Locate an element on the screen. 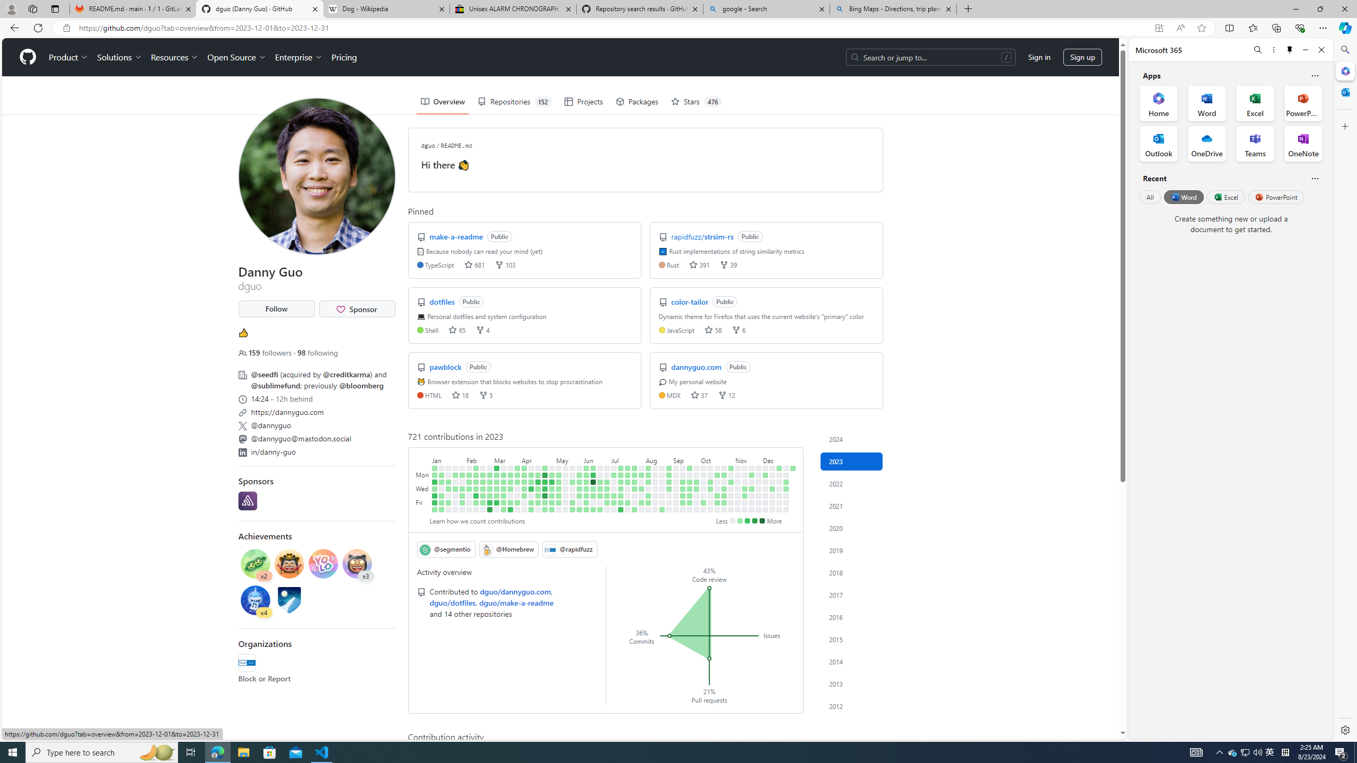 Image resolution: width=1357 pixels, height=763 pixels. No contributions on December 14th. is located at coordinates (772, 495).